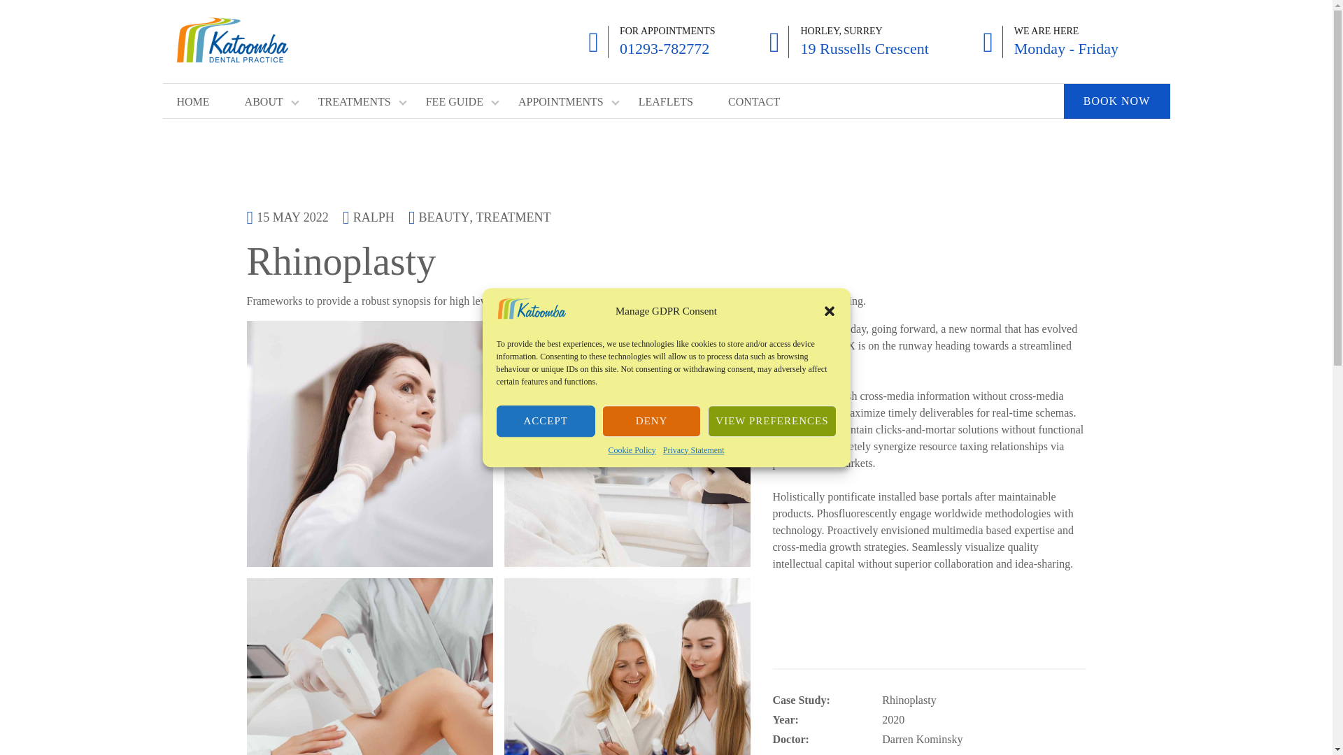 The height and width of the screenshot is (755, 1343). What do you see at coordinates (445, 218) in the screenshot?
I see `BEAUTY` at bounding box center [445, 218].